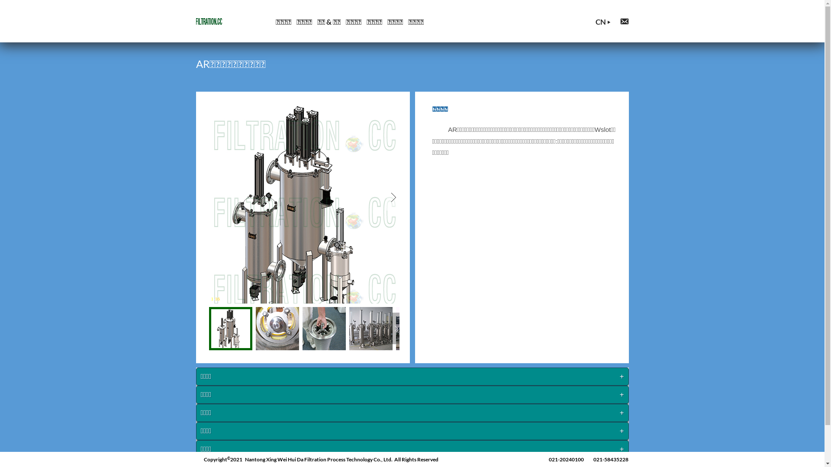 Image resolution: width=831 pixels, height=467 pixels. Describe the element at coordinates (624, 22) in the screenshot. I see `E-Mail` at that location.